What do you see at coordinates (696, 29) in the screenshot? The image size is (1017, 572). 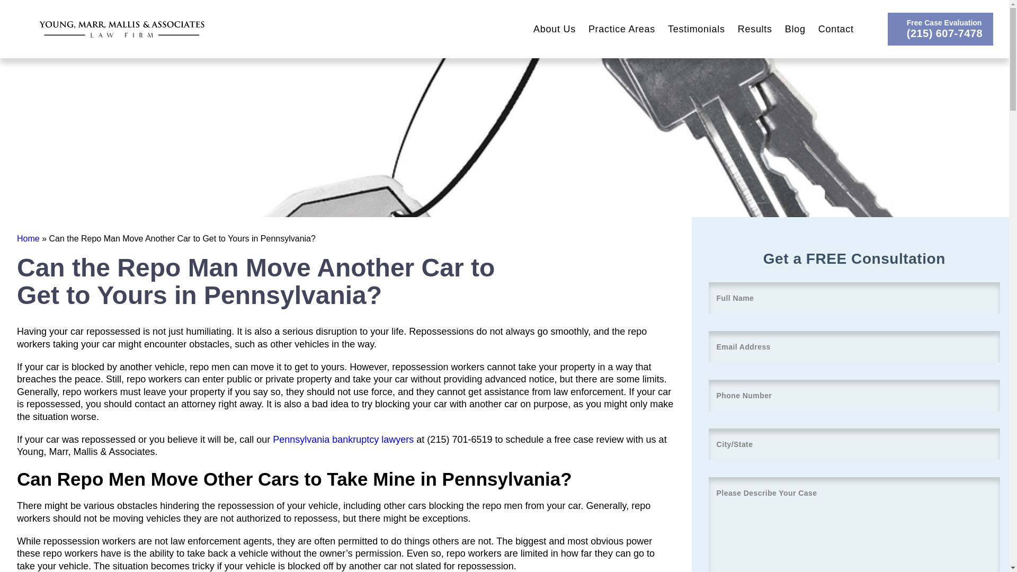 I see `Testimonials` at bounding box center [696, 29].